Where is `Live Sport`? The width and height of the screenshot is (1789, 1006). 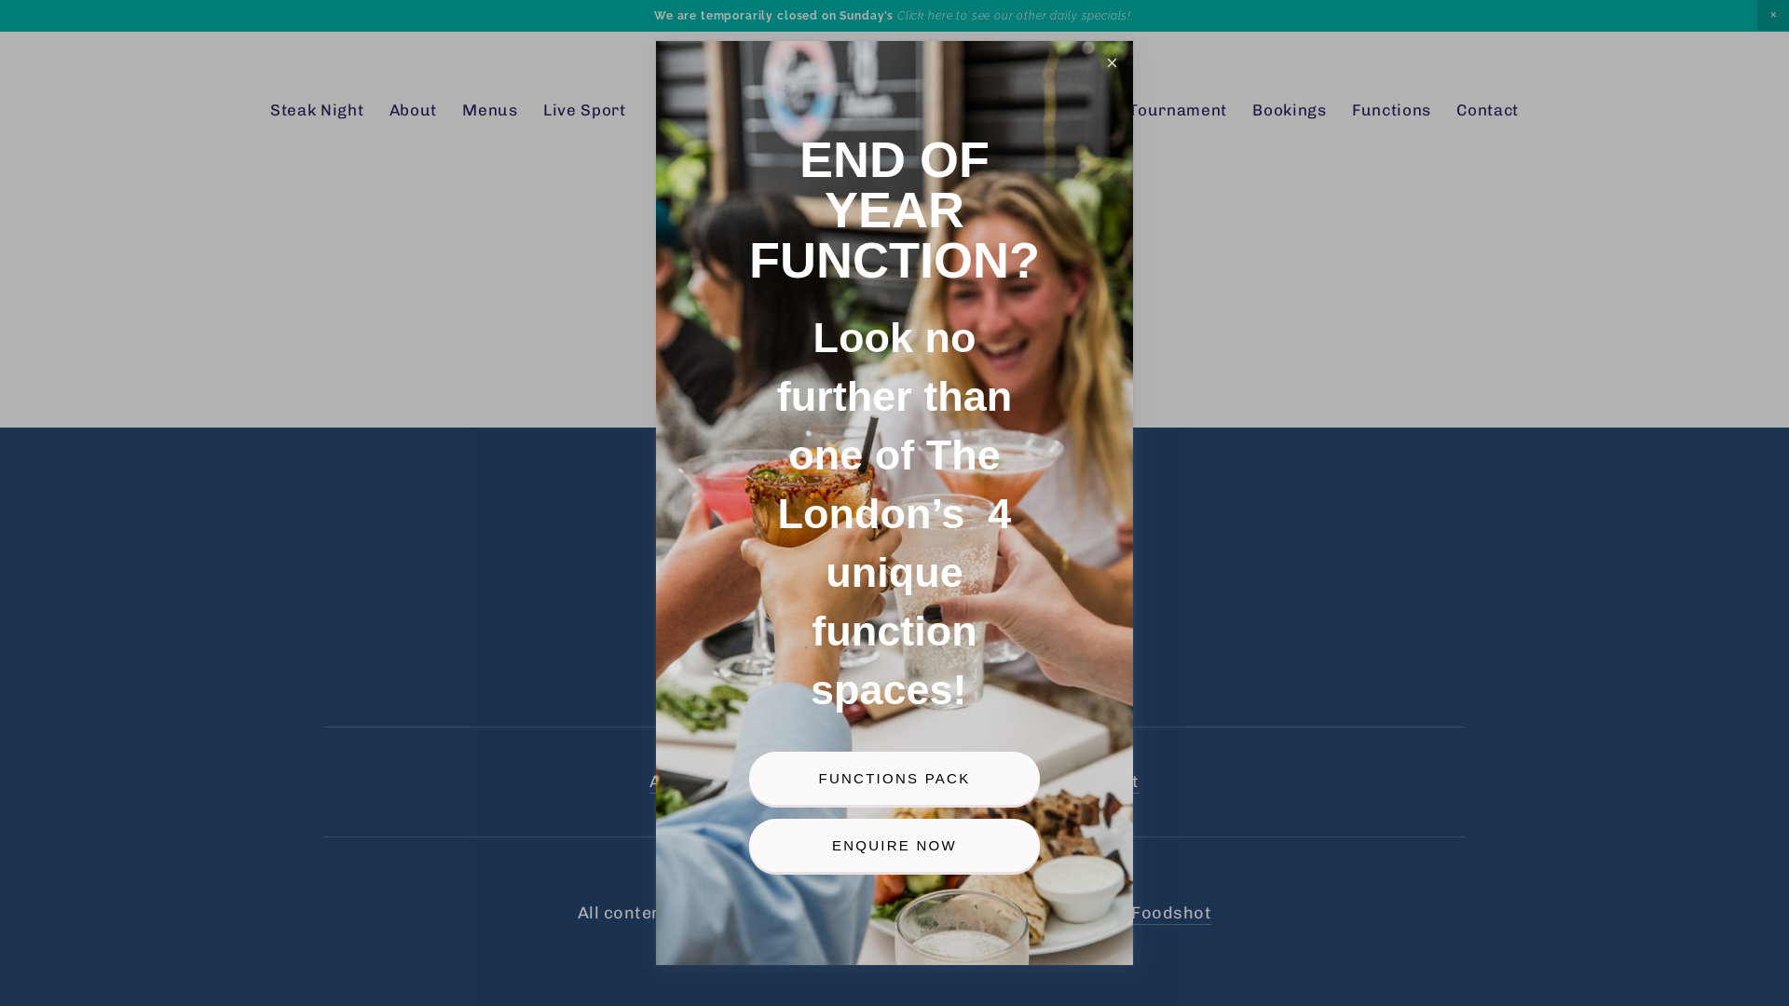 Live Sport is located at coordinates (585, 111).